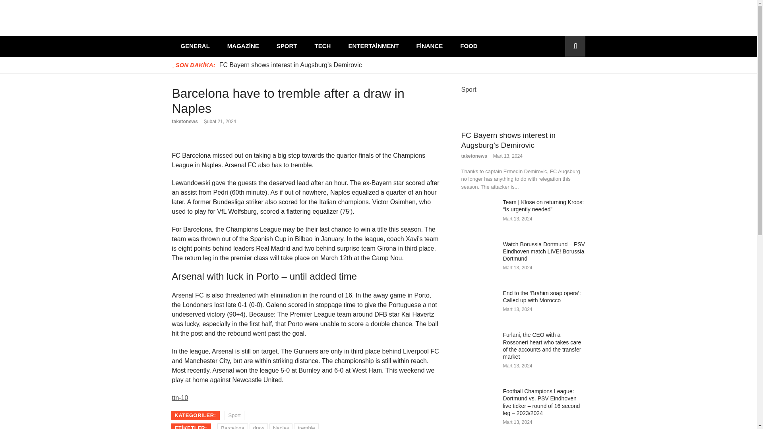  What do you see at coordinates (374, 46) in the screenshot?
I see `ENTERTAINMENT` at bounding box center [374, 46].